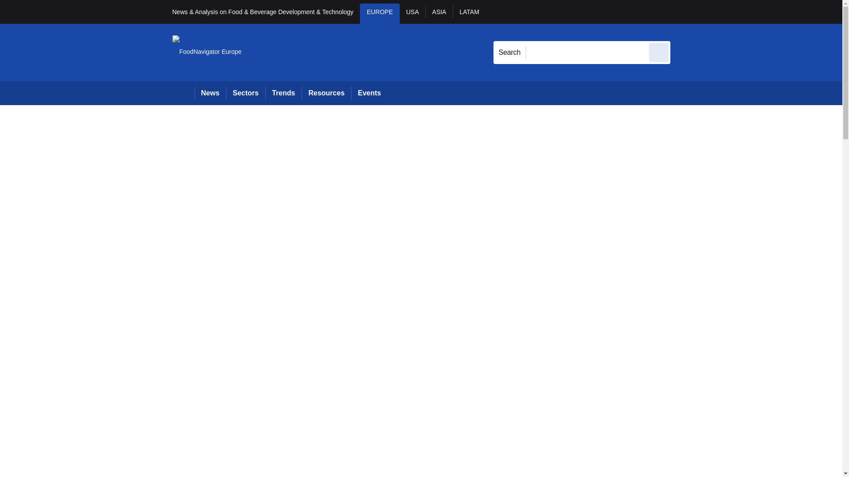 Image resolution: width=849 pixels, height=477 pixels. What do you see at coordinates (245, 93) in the screenshot?
I see `Sectors` at bounding box center [245, 93].